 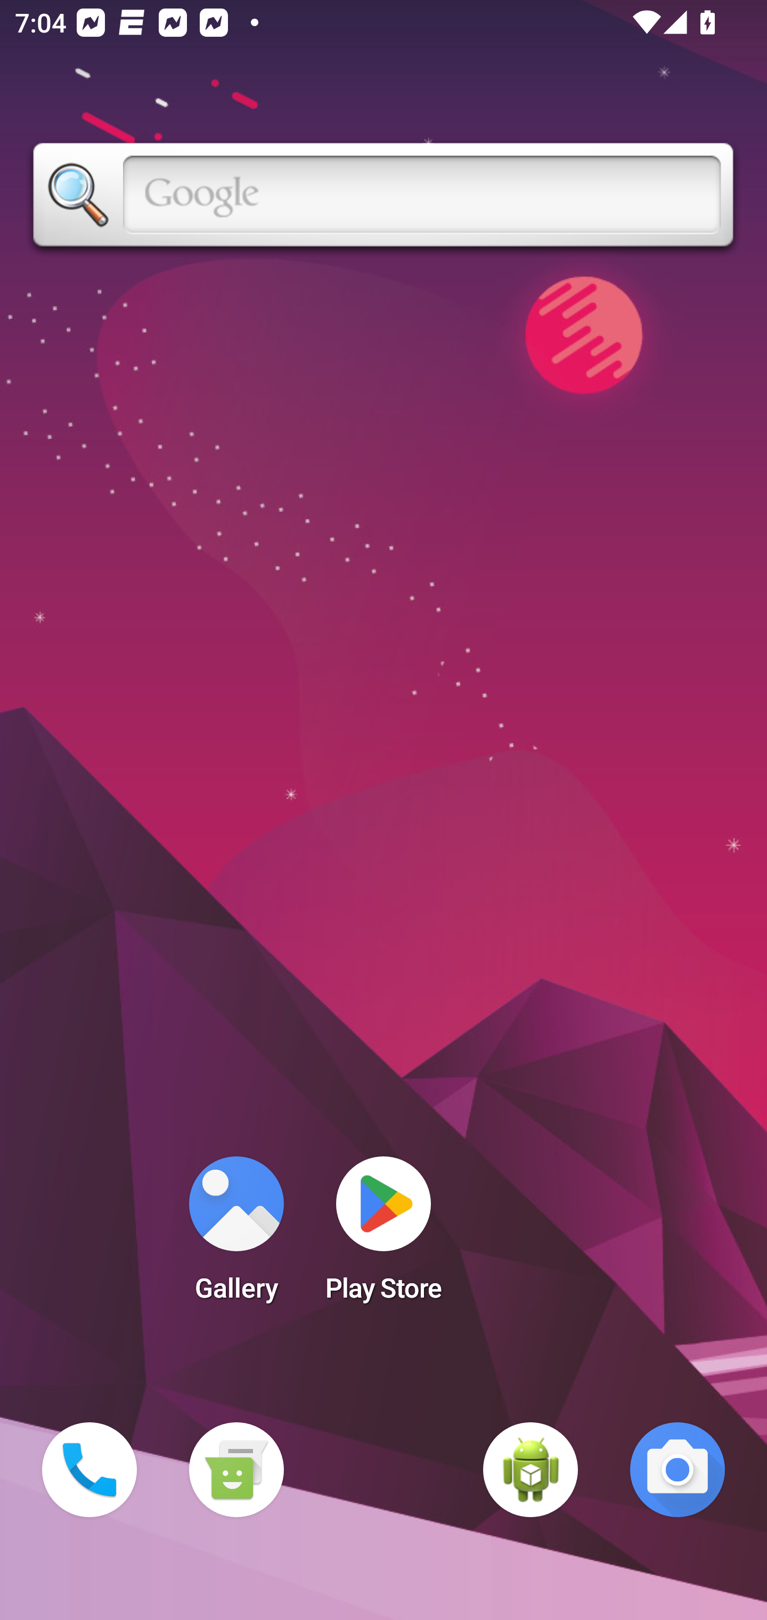 I want to click on Phone, so click(x=89, y=1470).